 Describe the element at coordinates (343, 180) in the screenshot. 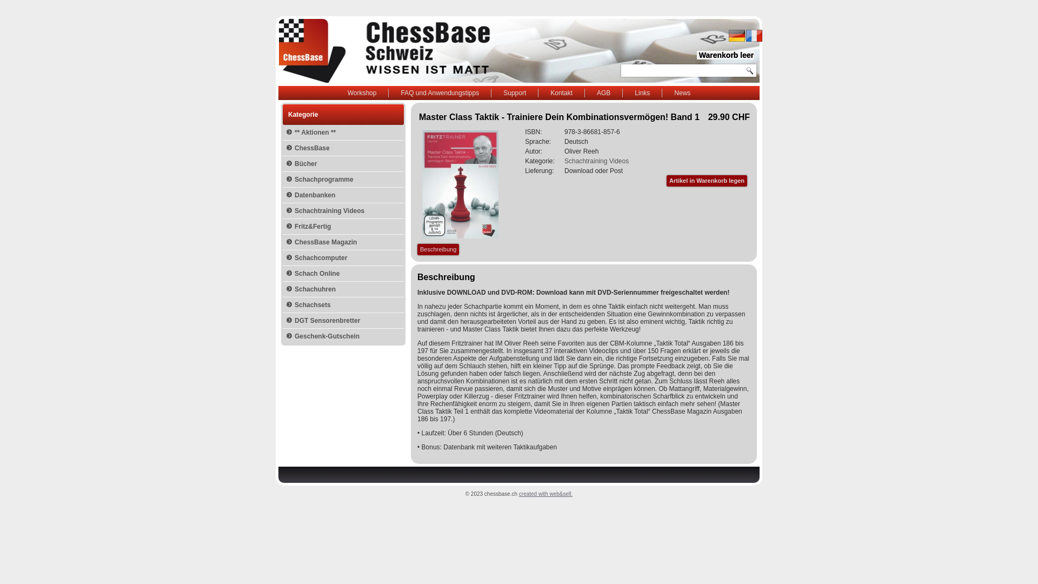

I see `Schachprogramme` at that location.